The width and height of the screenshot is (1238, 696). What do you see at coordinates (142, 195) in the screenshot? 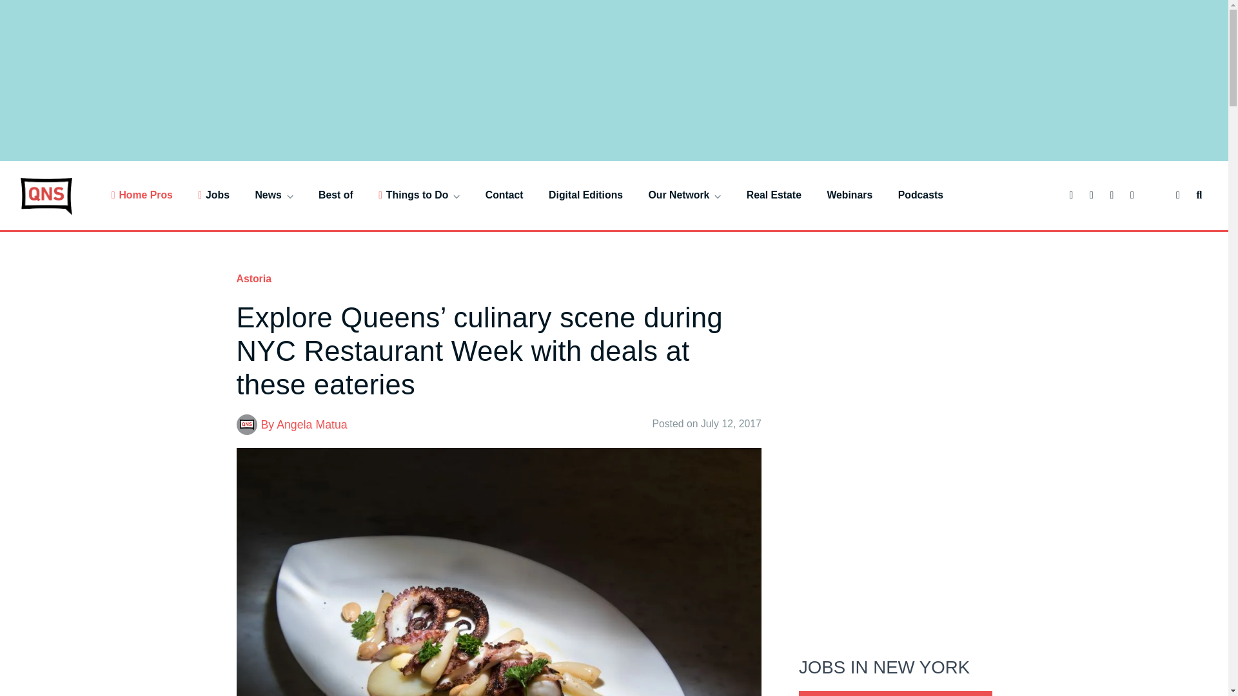
I see `Home Pros` at bounding box center [142, 195].